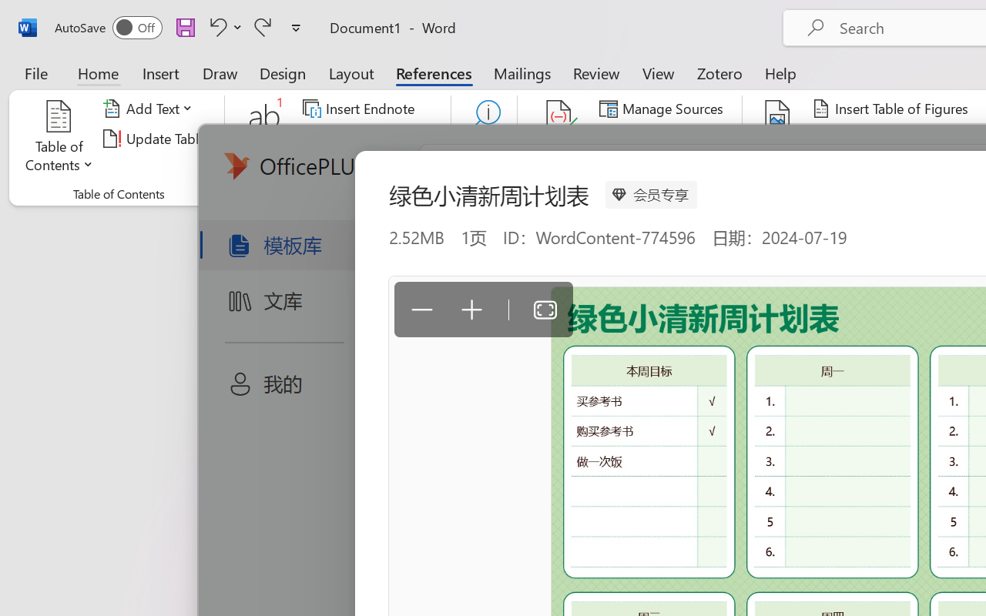 Image resolution: width=986 pixels, height=616 pixels. Describe the element at coordinates (223, 27) in the screenshot. I see `Undo Apply Quick Style Set` at that location.